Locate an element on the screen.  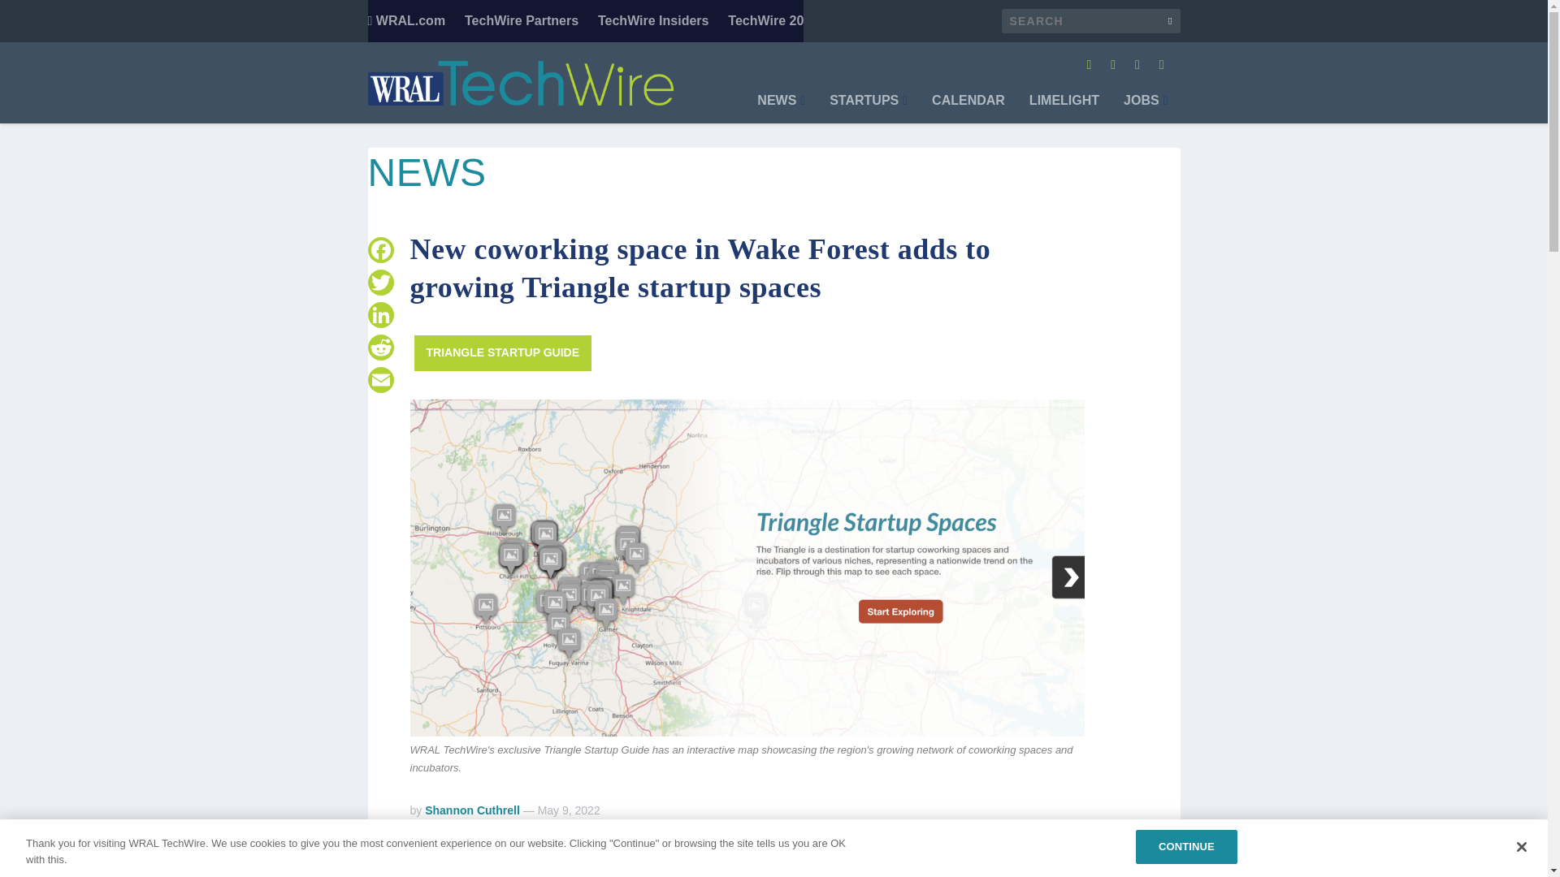
CALENDAR is located at coordinates (968, 109).